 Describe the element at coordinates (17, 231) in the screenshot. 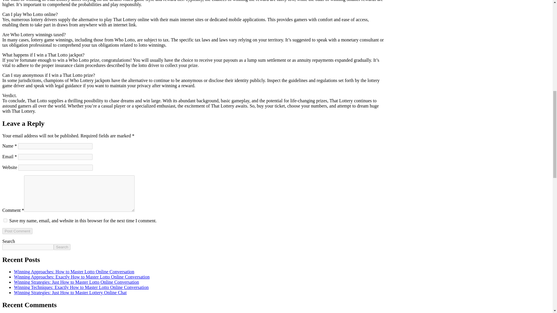

I see `Post Comment` at that location.